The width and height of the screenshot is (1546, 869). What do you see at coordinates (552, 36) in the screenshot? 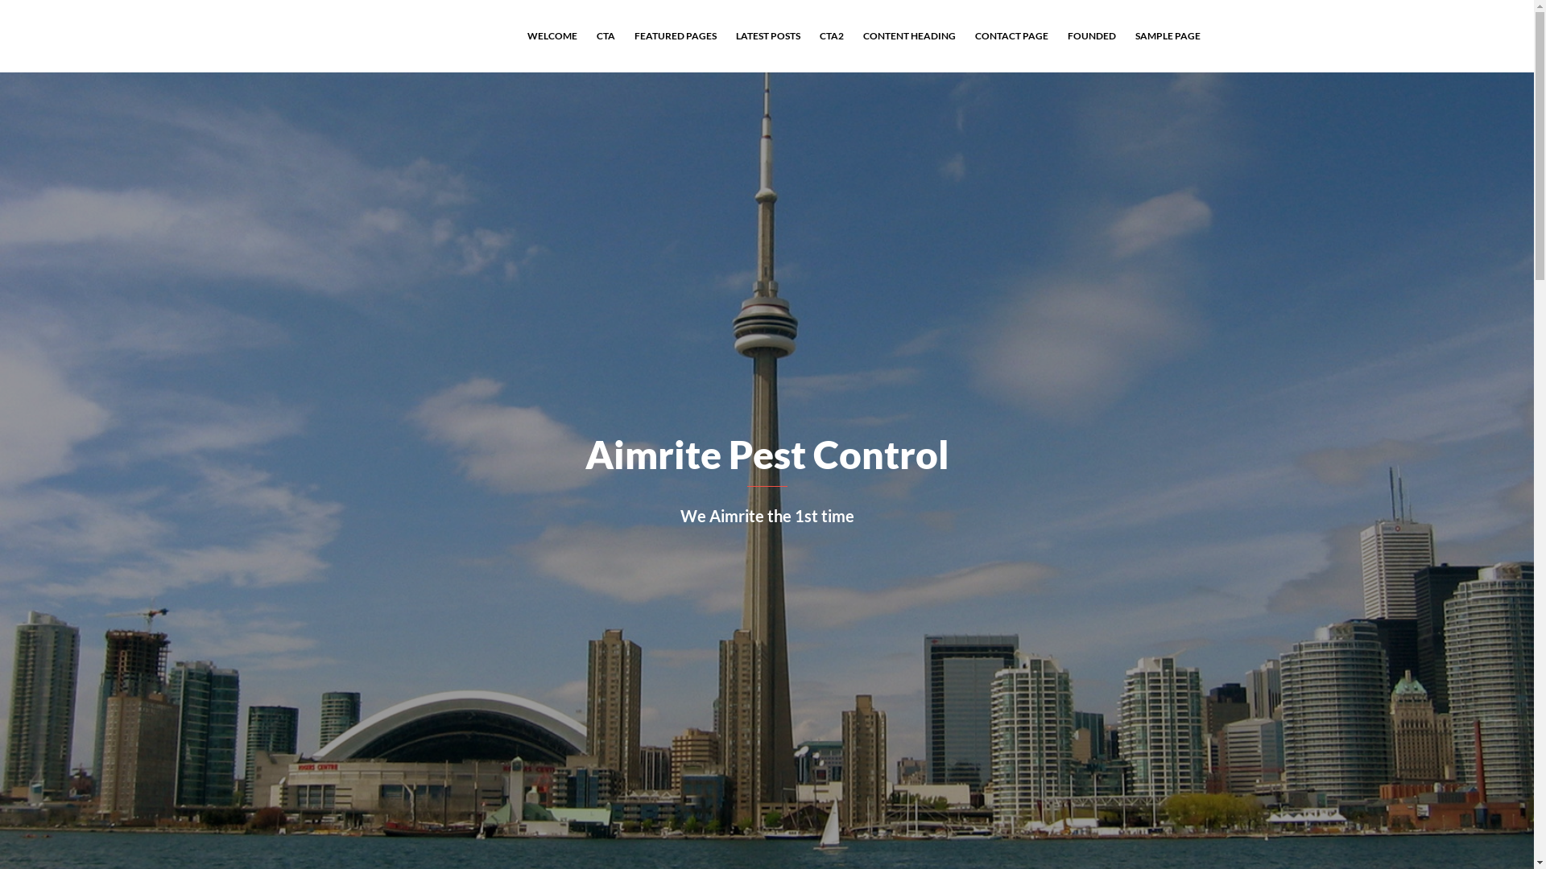
I see `WELCOME` at bounding box center [552, 36].